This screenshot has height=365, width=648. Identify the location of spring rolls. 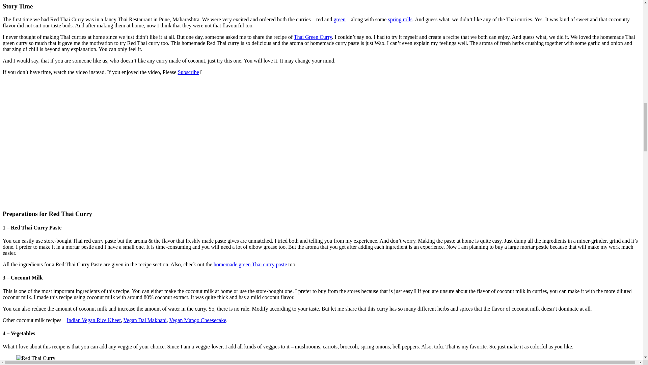
(400, 19).